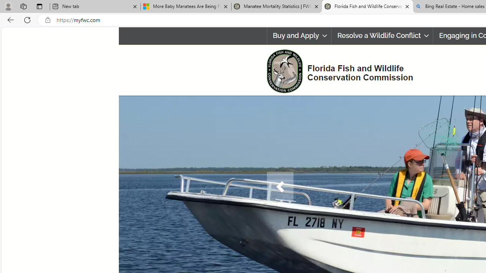 The height and width of the screenshot is (273, 486). What do you see at coordinates (48, 20) in the screenshot?
I see `View site information` at bounding box center [48, 20].